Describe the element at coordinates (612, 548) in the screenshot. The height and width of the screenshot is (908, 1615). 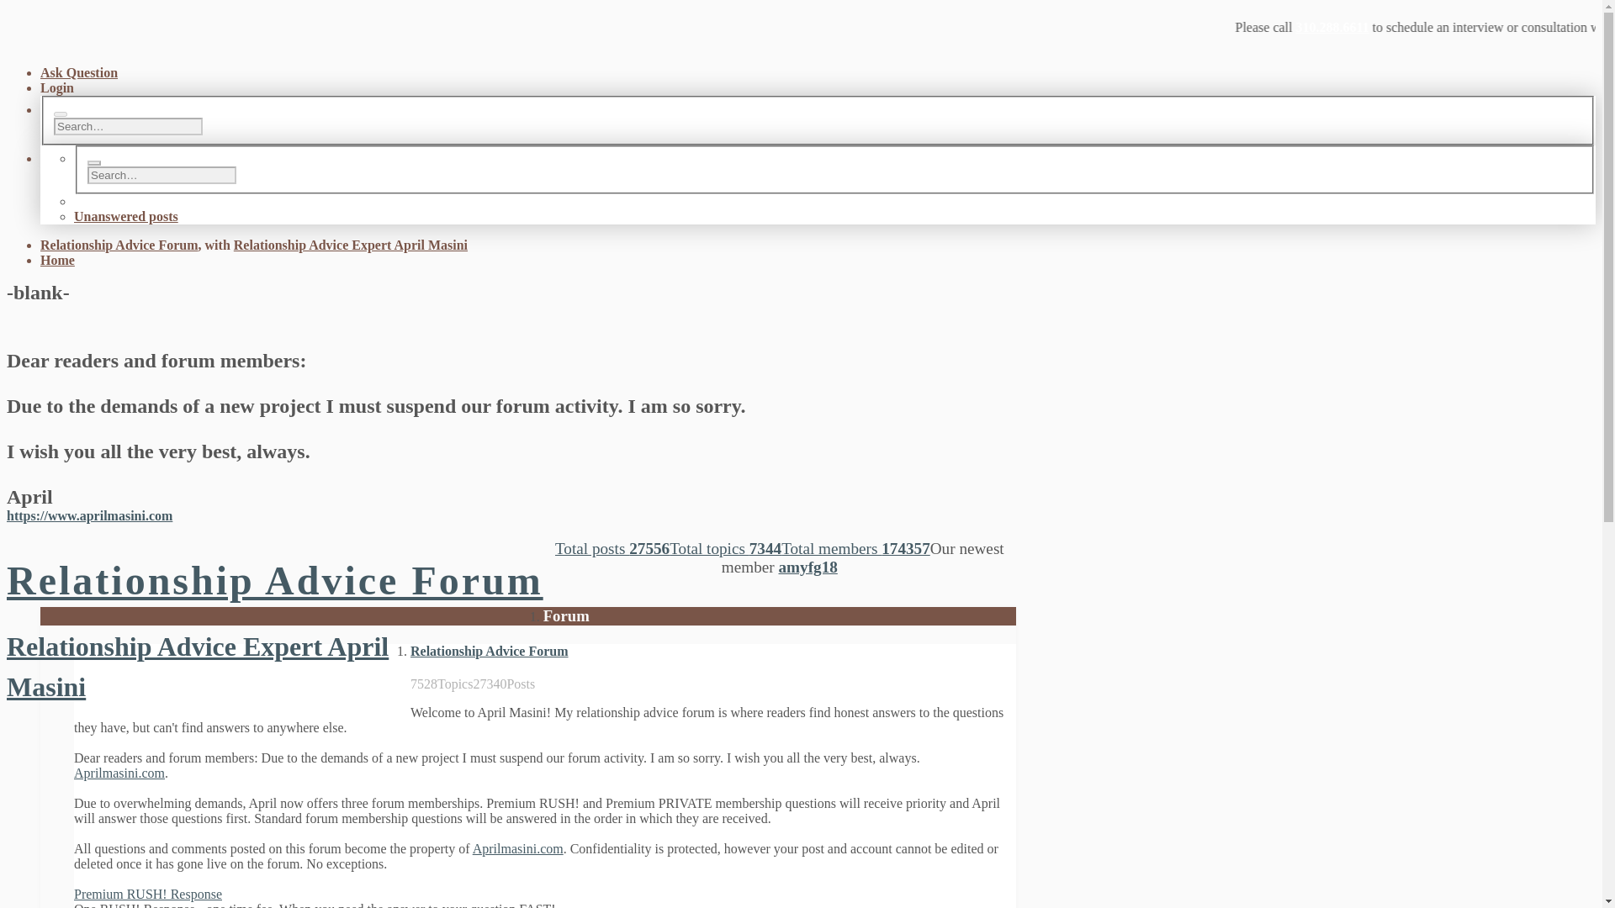
I see `Total posts 27556` at that location.